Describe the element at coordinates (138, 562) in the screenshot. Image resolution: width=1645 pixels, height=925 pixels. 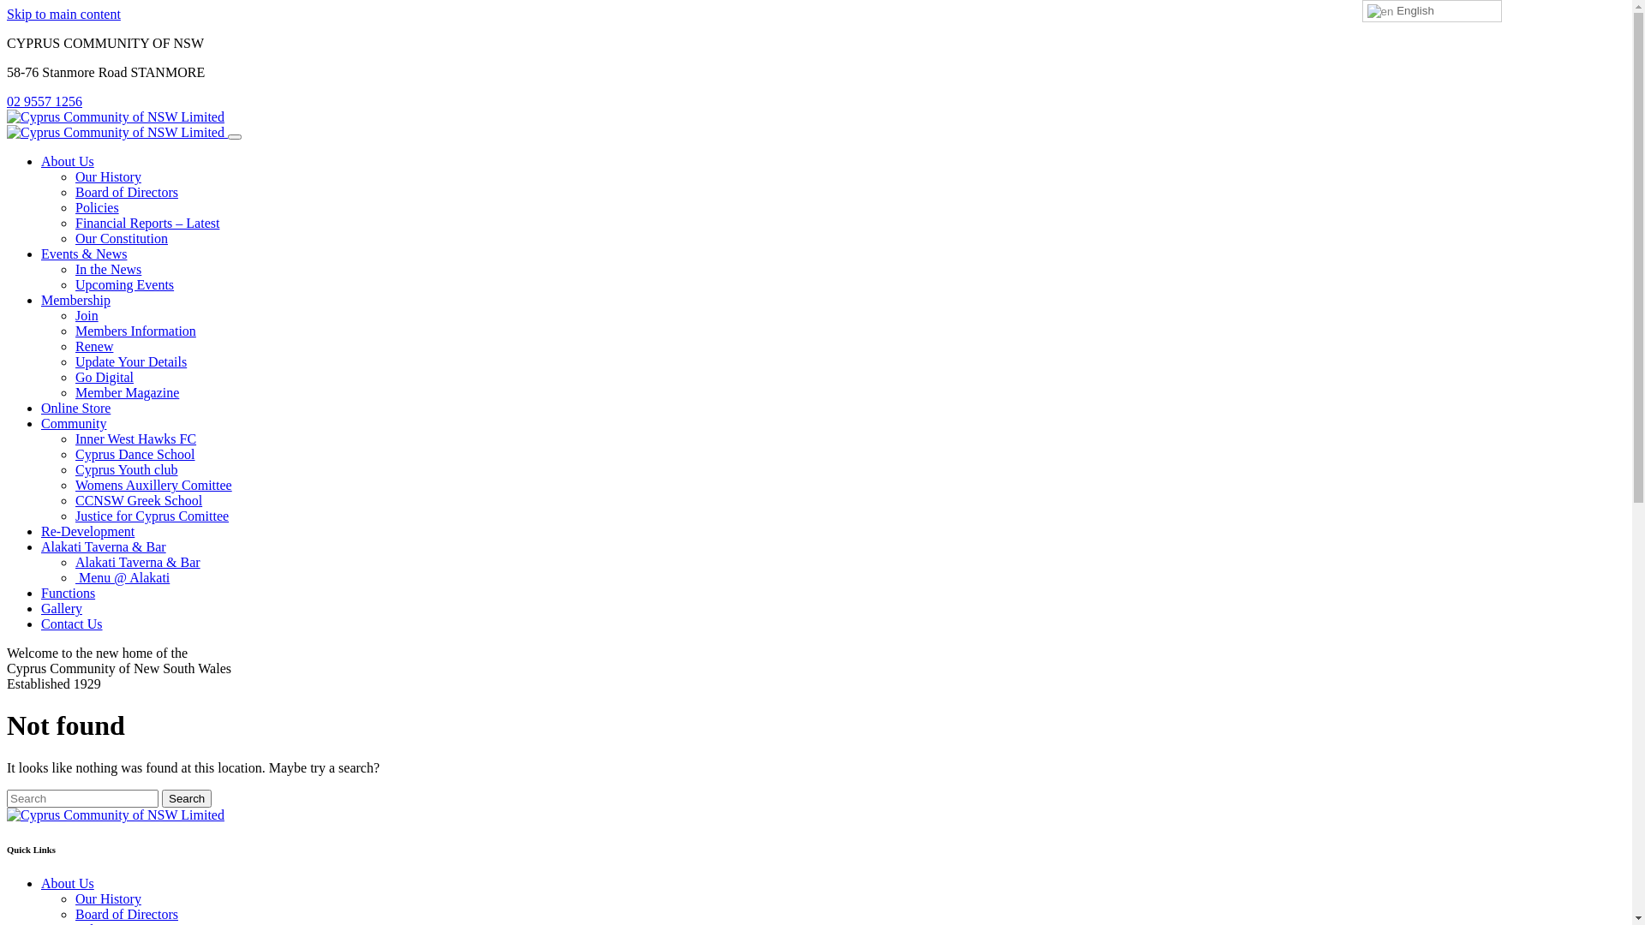
I see `Alakati Taverna & Bar` at that location.